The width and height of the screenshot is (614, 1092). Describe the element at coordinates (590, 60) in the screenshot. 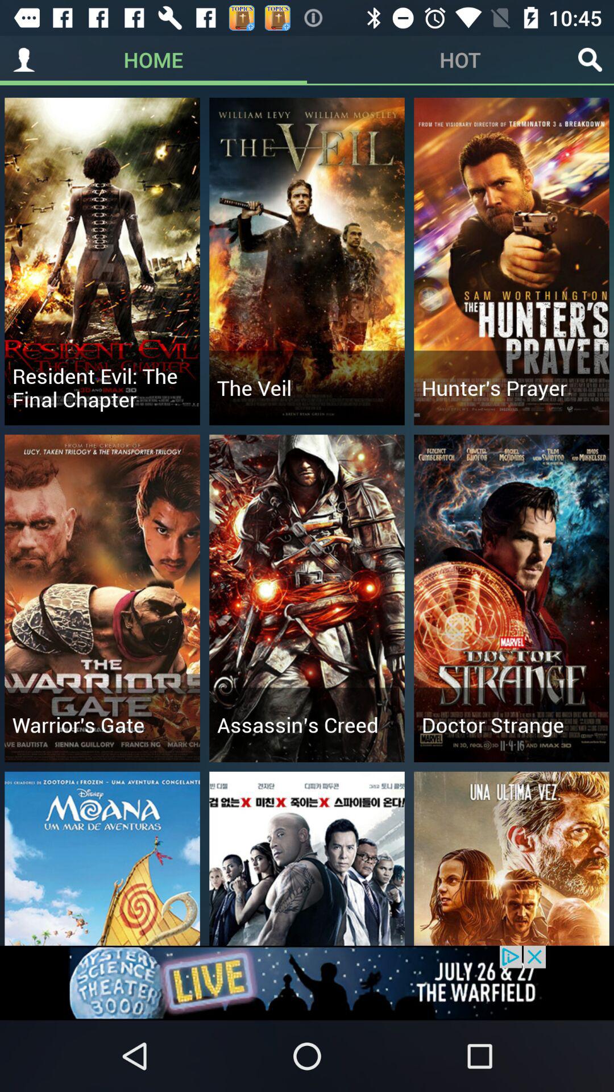

I see `look closer` at that location.